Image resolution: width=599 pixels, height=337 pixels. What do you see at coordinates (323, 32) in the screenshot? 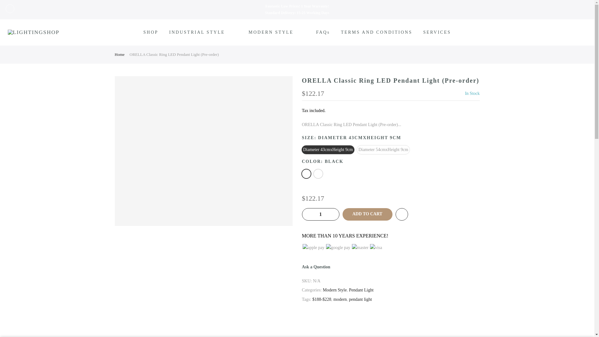
I see `FAQs` at bounding box center [323, 32].